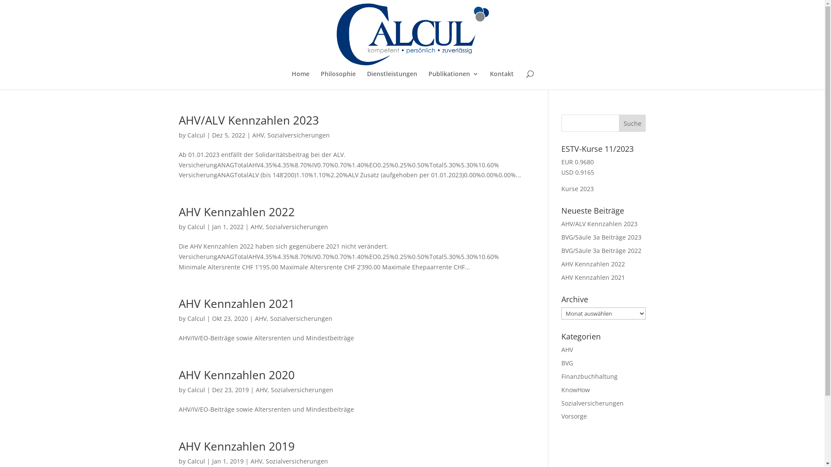  I want to click on KnowHow, so click(576, 390).